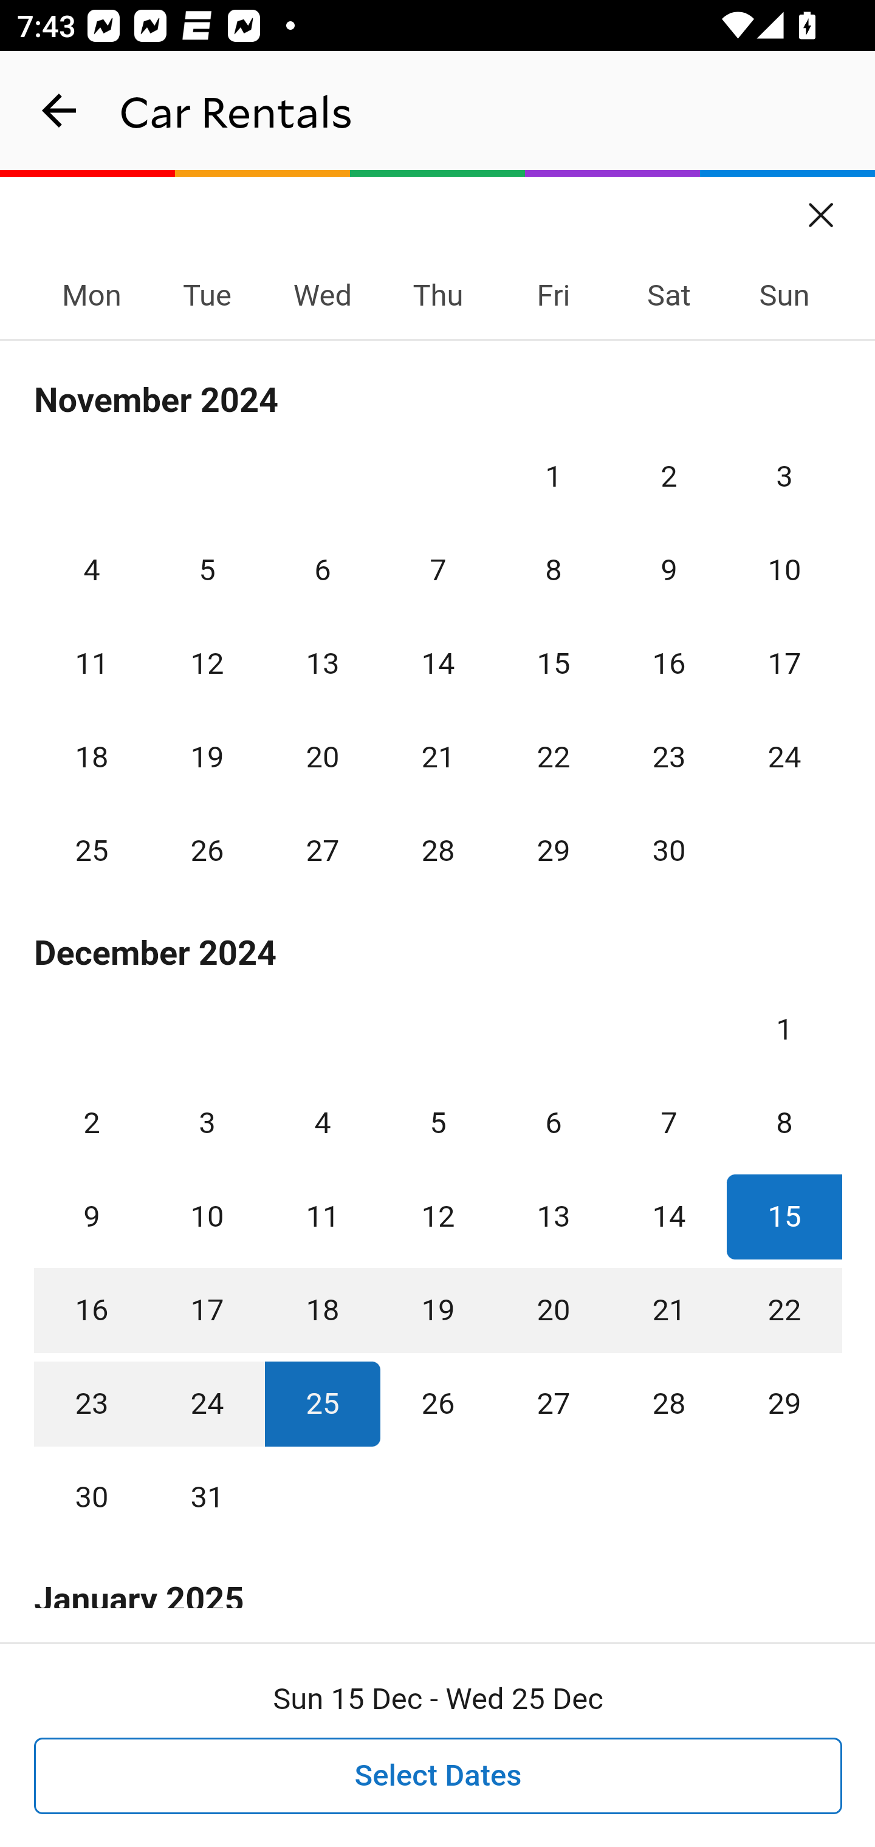  Describe the element at coordinates (92, 1310) in the screenshot. I see `16 December 2024` at that location.